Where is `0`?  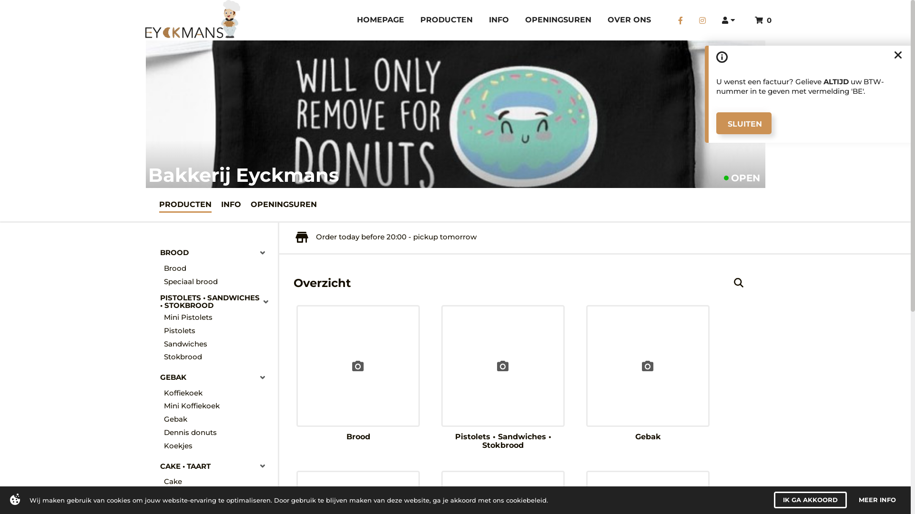 0 is located at coordinates (763, 20).